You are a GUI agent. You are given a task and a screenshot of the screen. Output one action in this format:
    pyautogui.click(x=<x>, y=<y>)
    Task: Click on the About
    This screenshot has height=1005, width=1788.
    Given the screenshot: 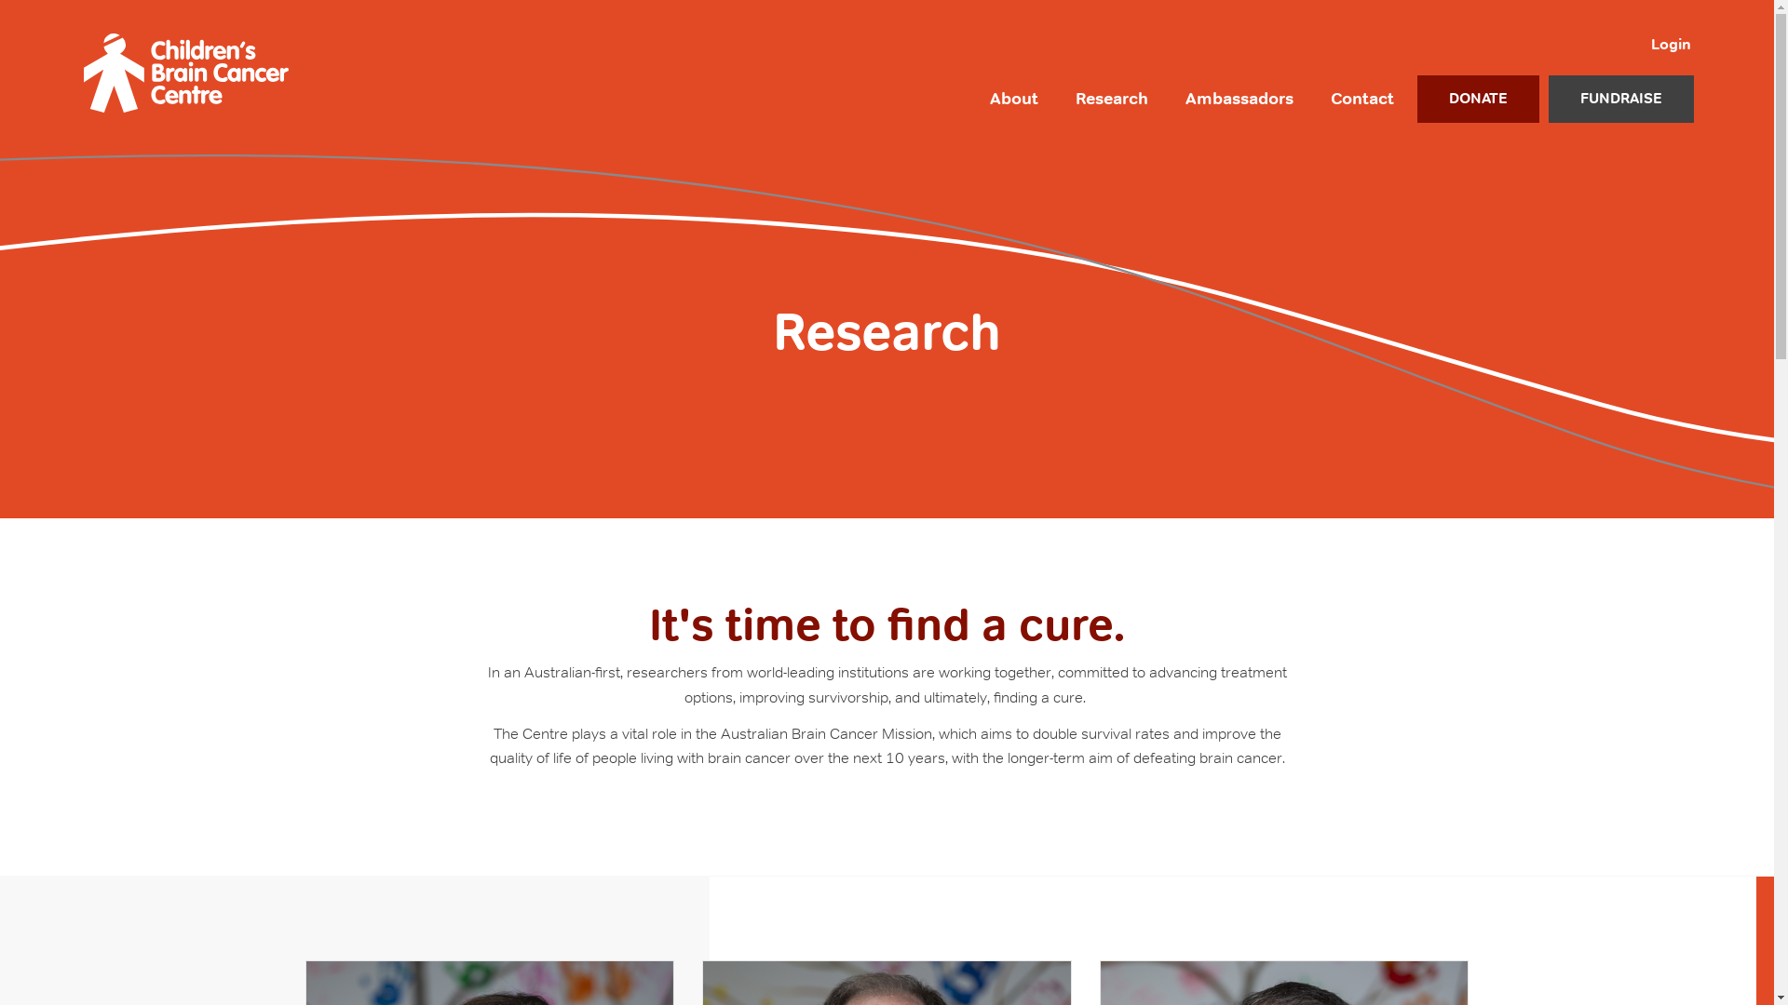 What is the action you would take?
    pyautogui.click(x=1013, y=99)
    